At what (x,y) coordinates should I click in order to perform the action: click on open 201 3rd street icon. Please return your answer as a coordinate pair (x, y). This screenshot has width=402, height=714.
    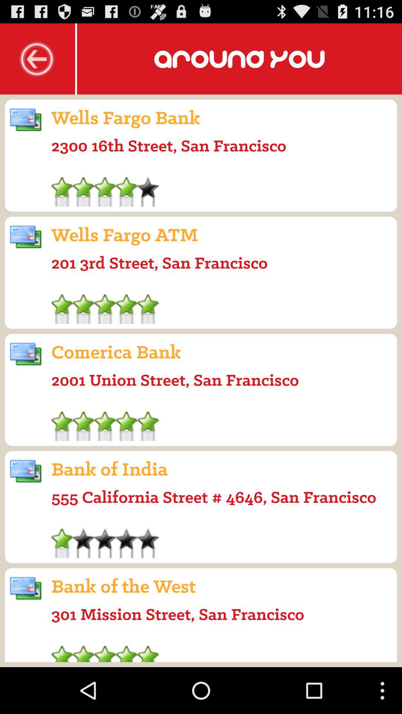
    Looking at the image, I should click on (159, 263).